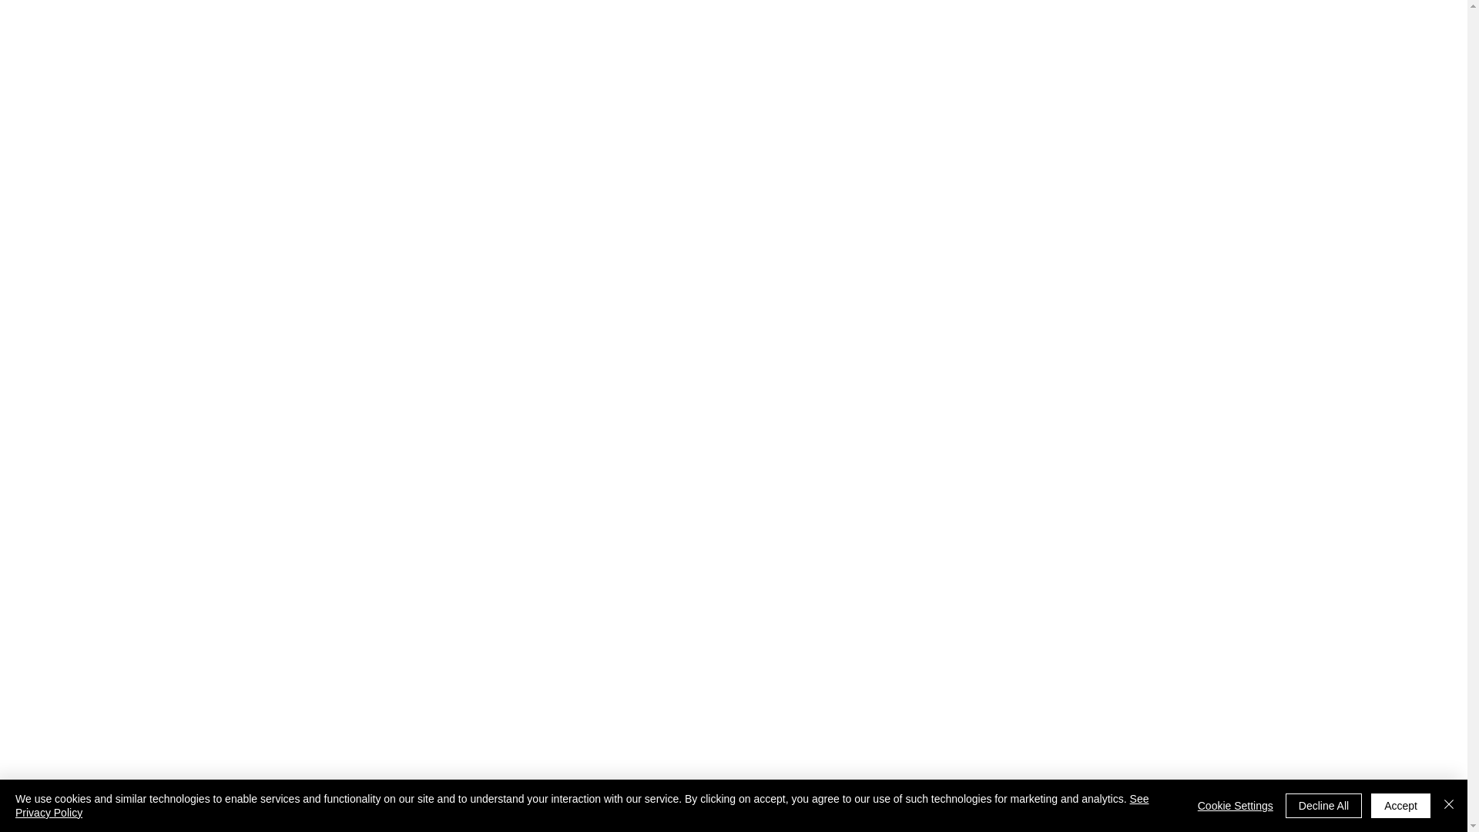 The height and width of the screenshot is (832, 1479). Describe the element at coordinates (582, 806) in the screenshot. I see `See Privacy Policy` at that location.